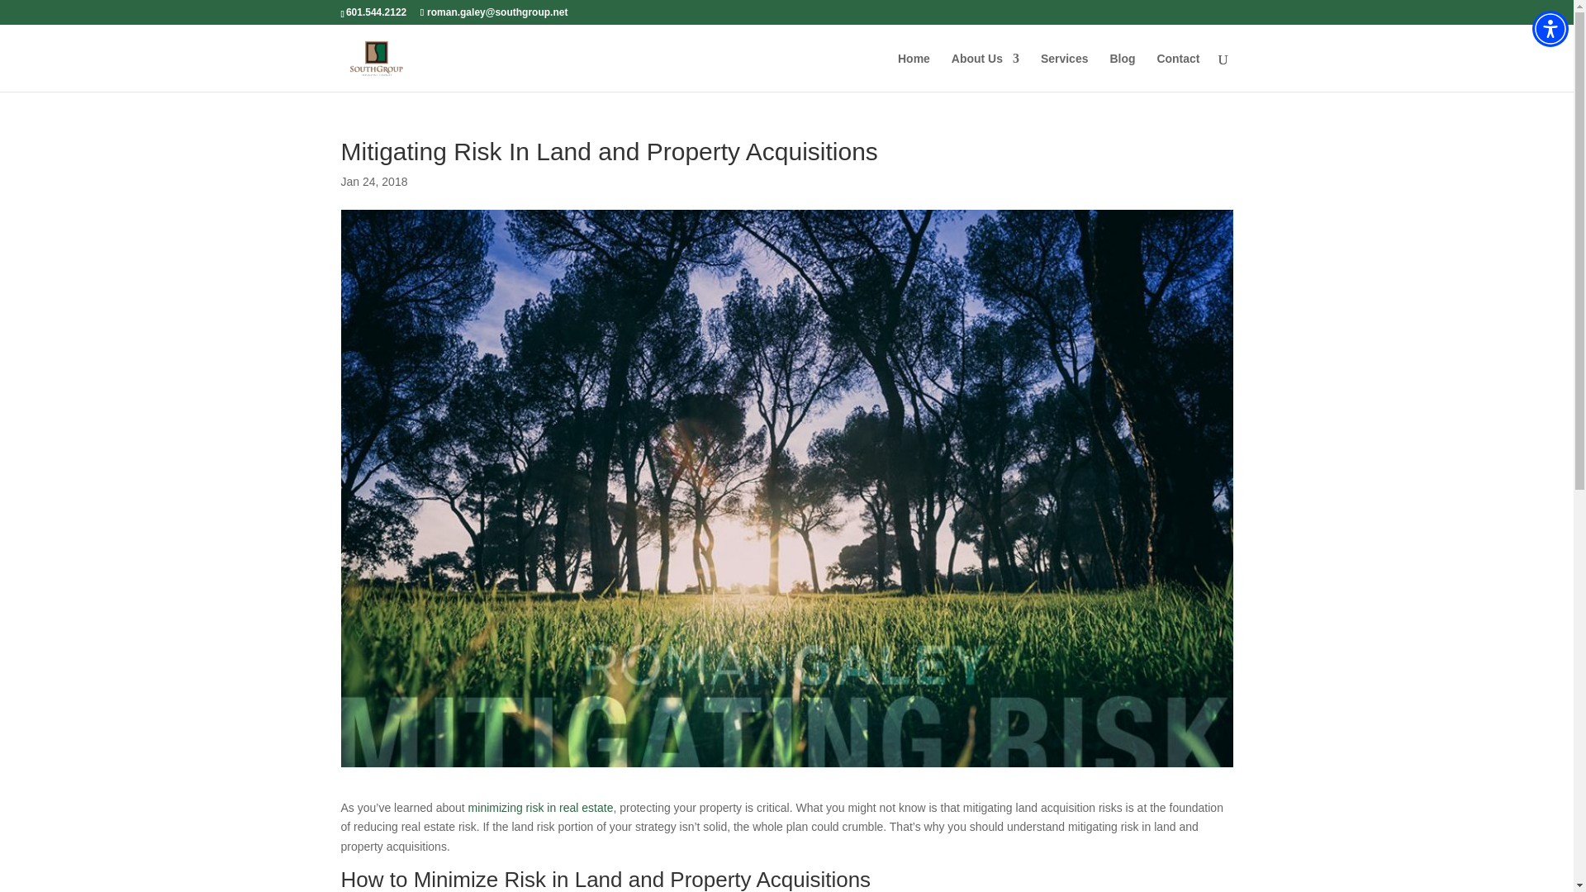 The width and height of the screenshot is (1586, 892). What do you see at coordinates (1122, 72) in the screenshot?
I see `Blog` at bounding box center [1122, 72].